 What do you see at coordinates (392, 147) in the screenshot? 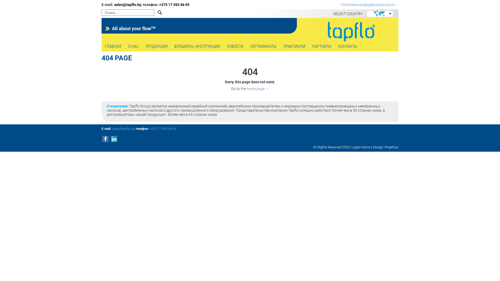
I see `Projektus` at bounding box center [392, 147].